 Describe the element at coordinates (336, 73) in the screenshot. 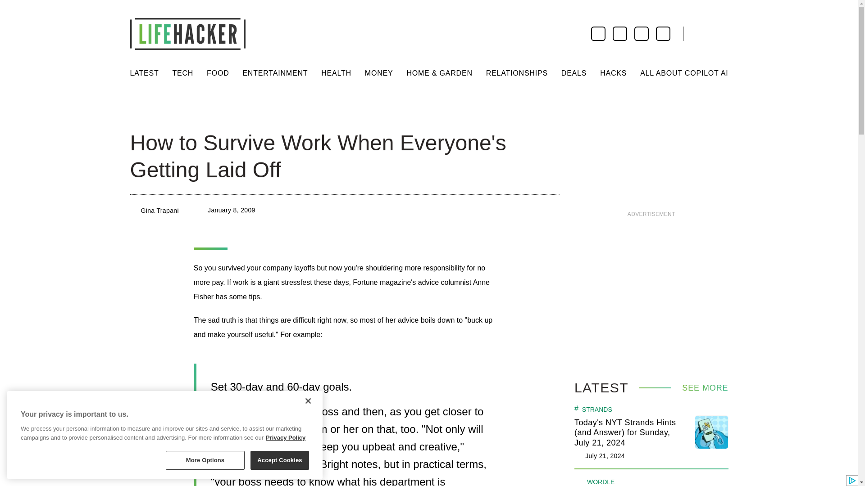

I see `HEALTH` at that location.